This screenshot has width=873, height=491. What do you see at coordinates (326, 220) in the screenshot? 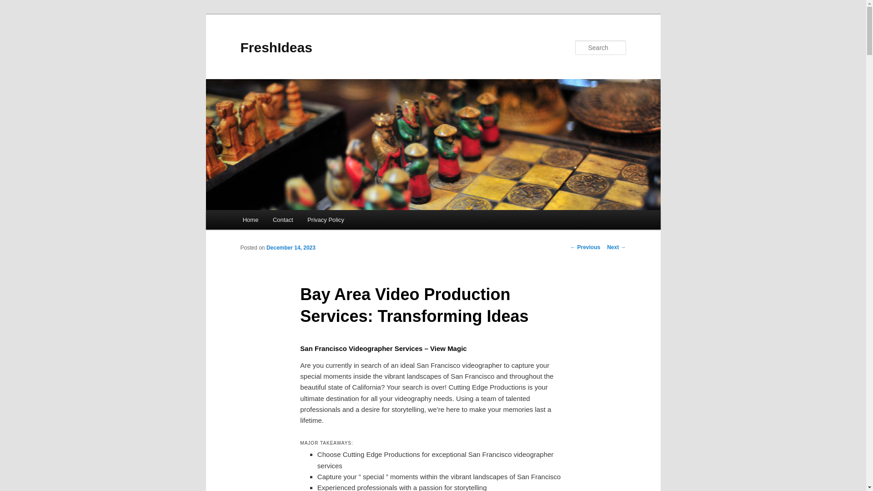
I see `Privacy Policy` at bounding box center [326, 220].